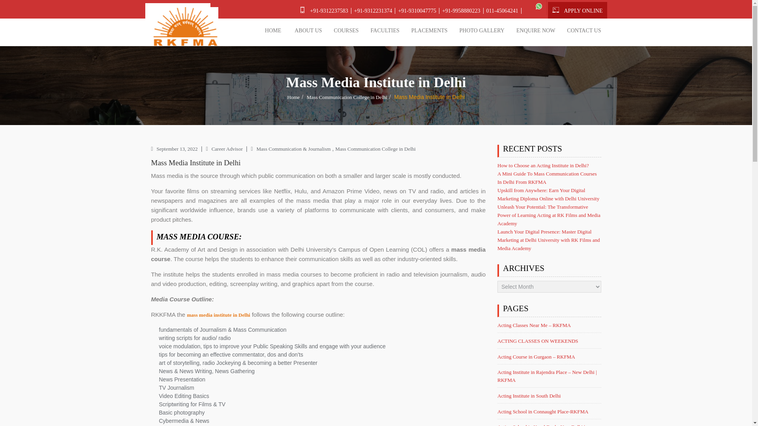 Image resolution: width=758 pixels, height=426 pixels. Describe the element at coordinates (218, 315) in the screenshot. I see `mass media institute in Delhi` at that location.